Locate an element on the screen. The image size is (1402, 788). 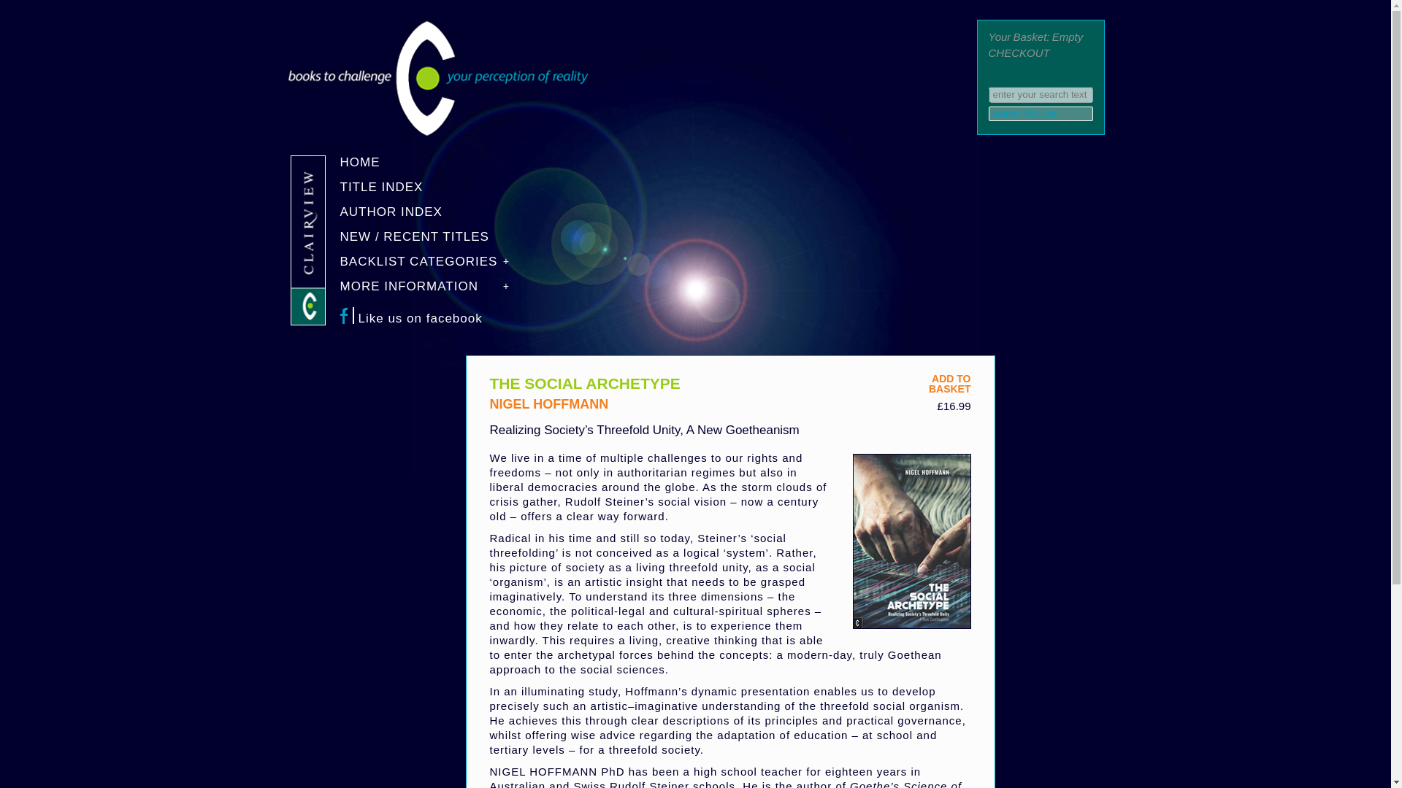
Like us on facebook is located at coordinates (432, 266).